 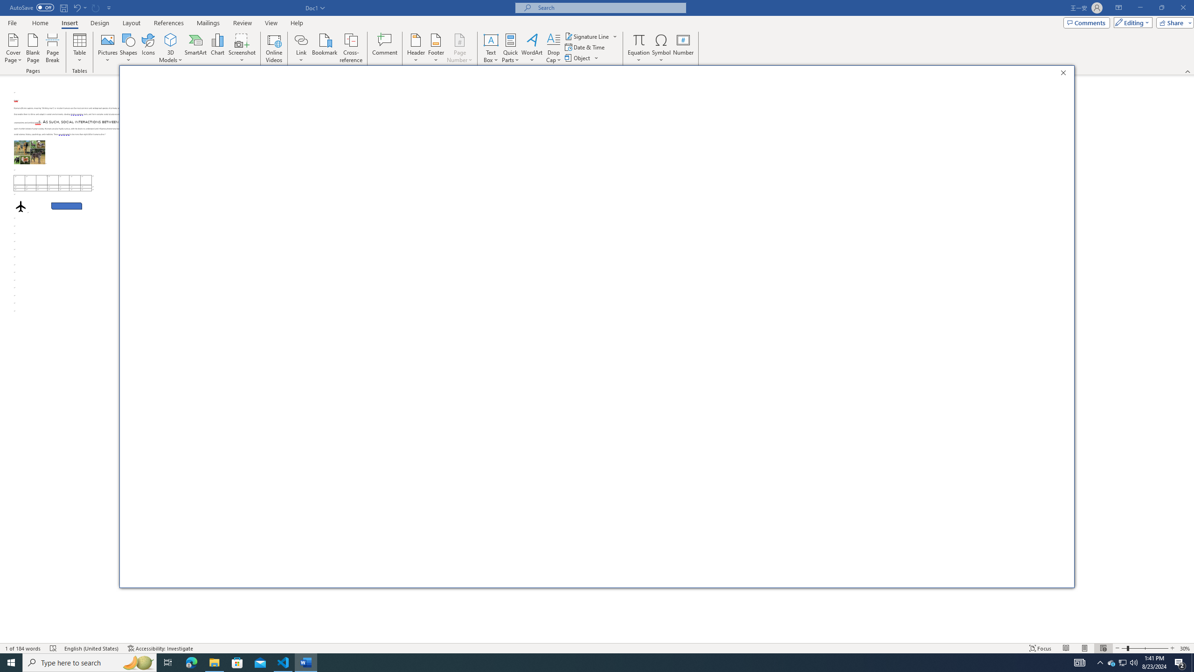 What do you see at coordinates (171, 48) in the screenshot?
I see `3D Models` at bounding box center [171, 48].